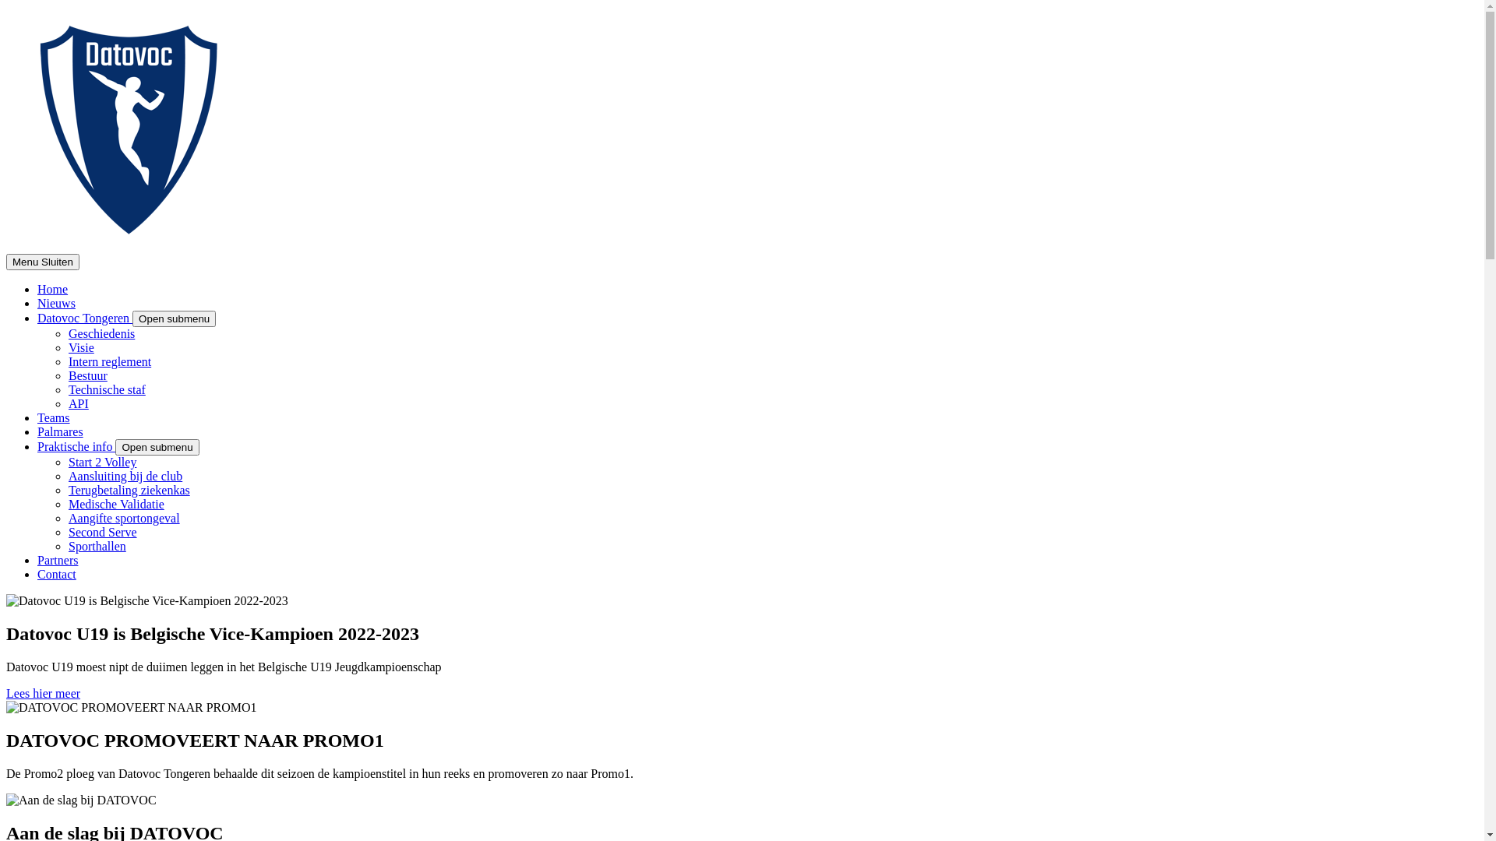 The height and width of the screenshot is (841, 1496). Describe the element at coordinates (58, 561) in the screenshot. I see `Partners` at that location.